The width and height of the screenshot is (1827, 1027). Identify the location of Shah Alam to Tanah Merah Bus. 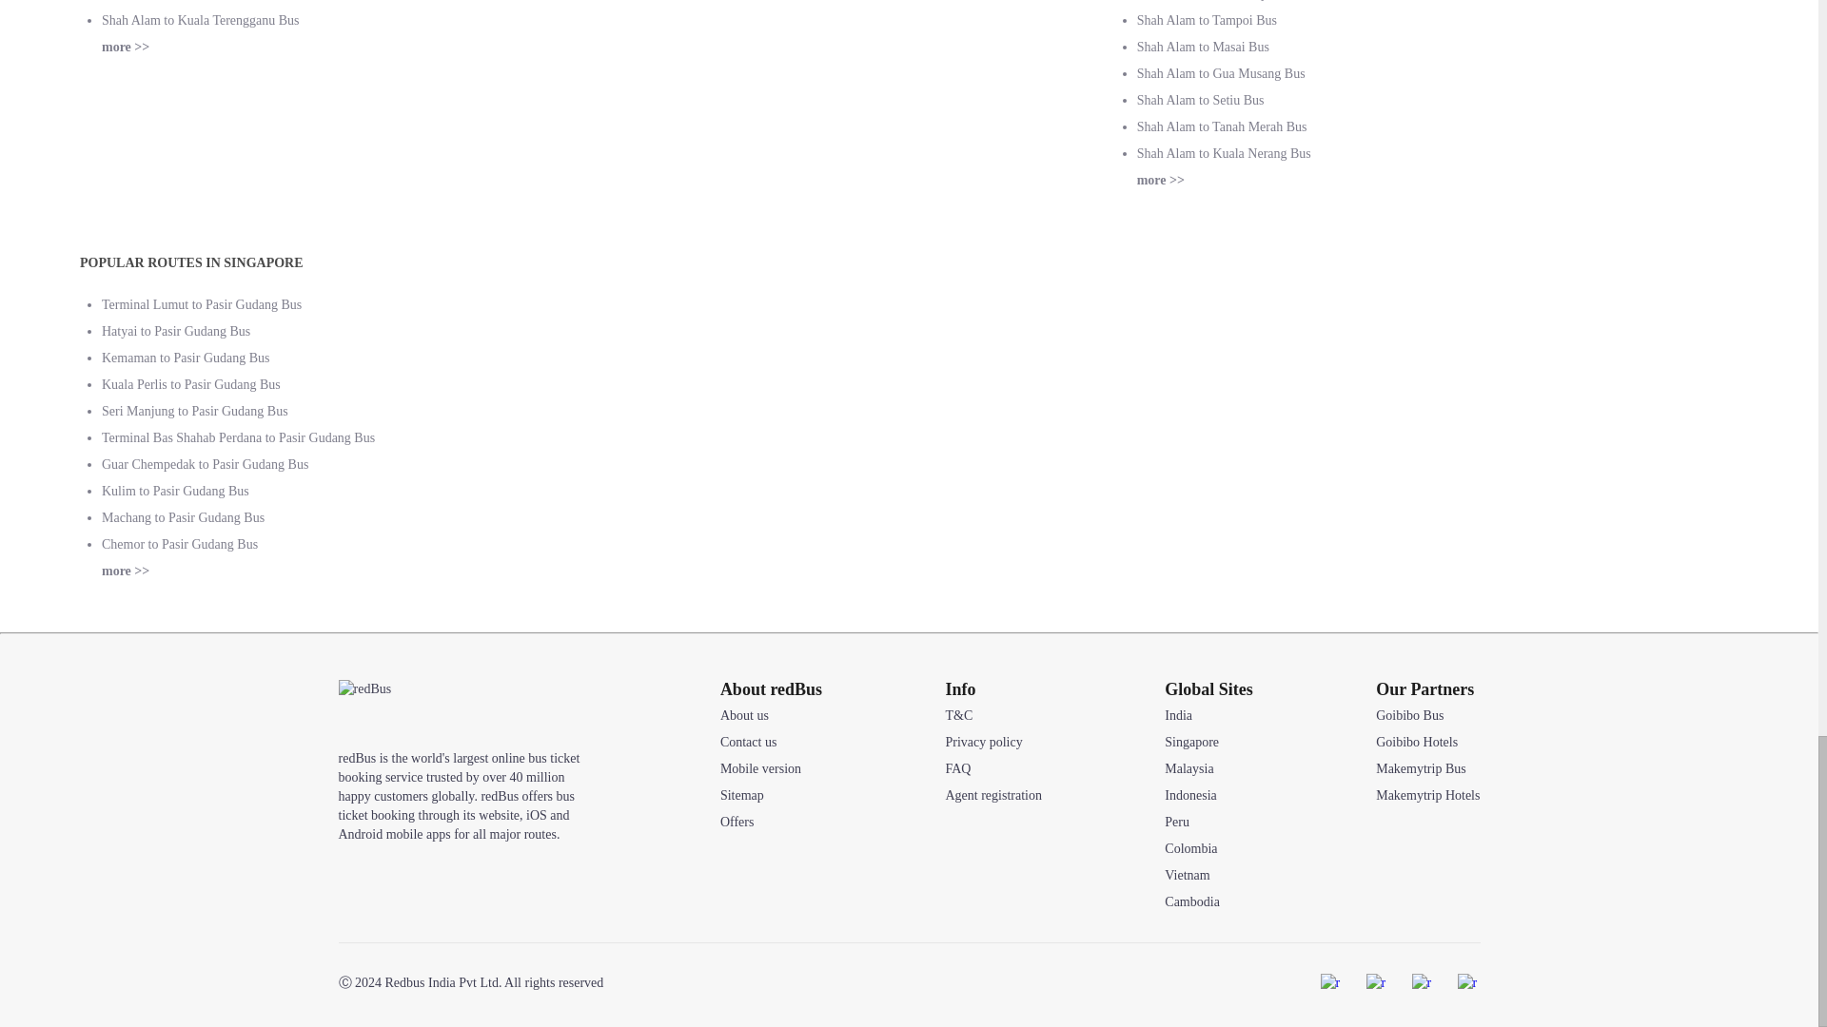
(1222, 127).